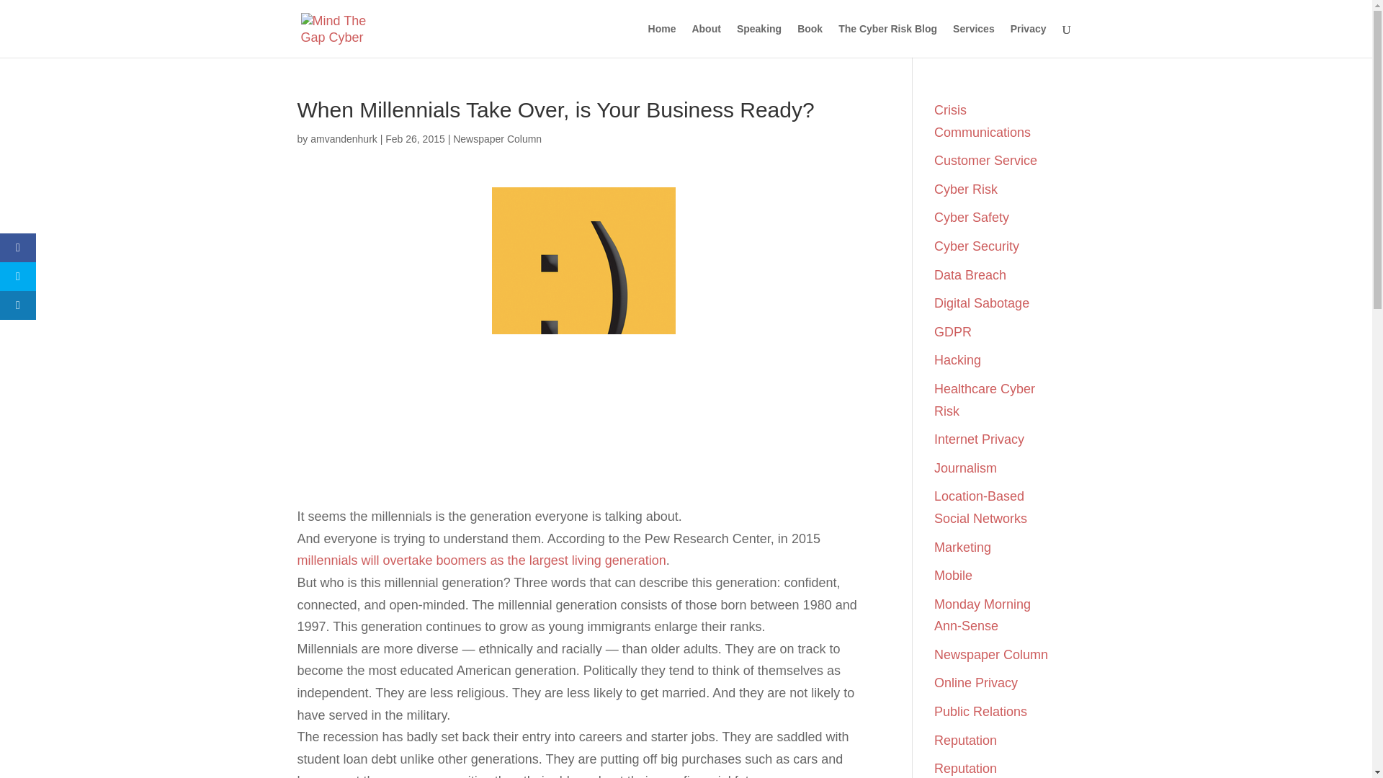  What do you see at coordinates (980, 439) in the screenshot?
I see `Internet Privacy` at bounding box center [980, 439].